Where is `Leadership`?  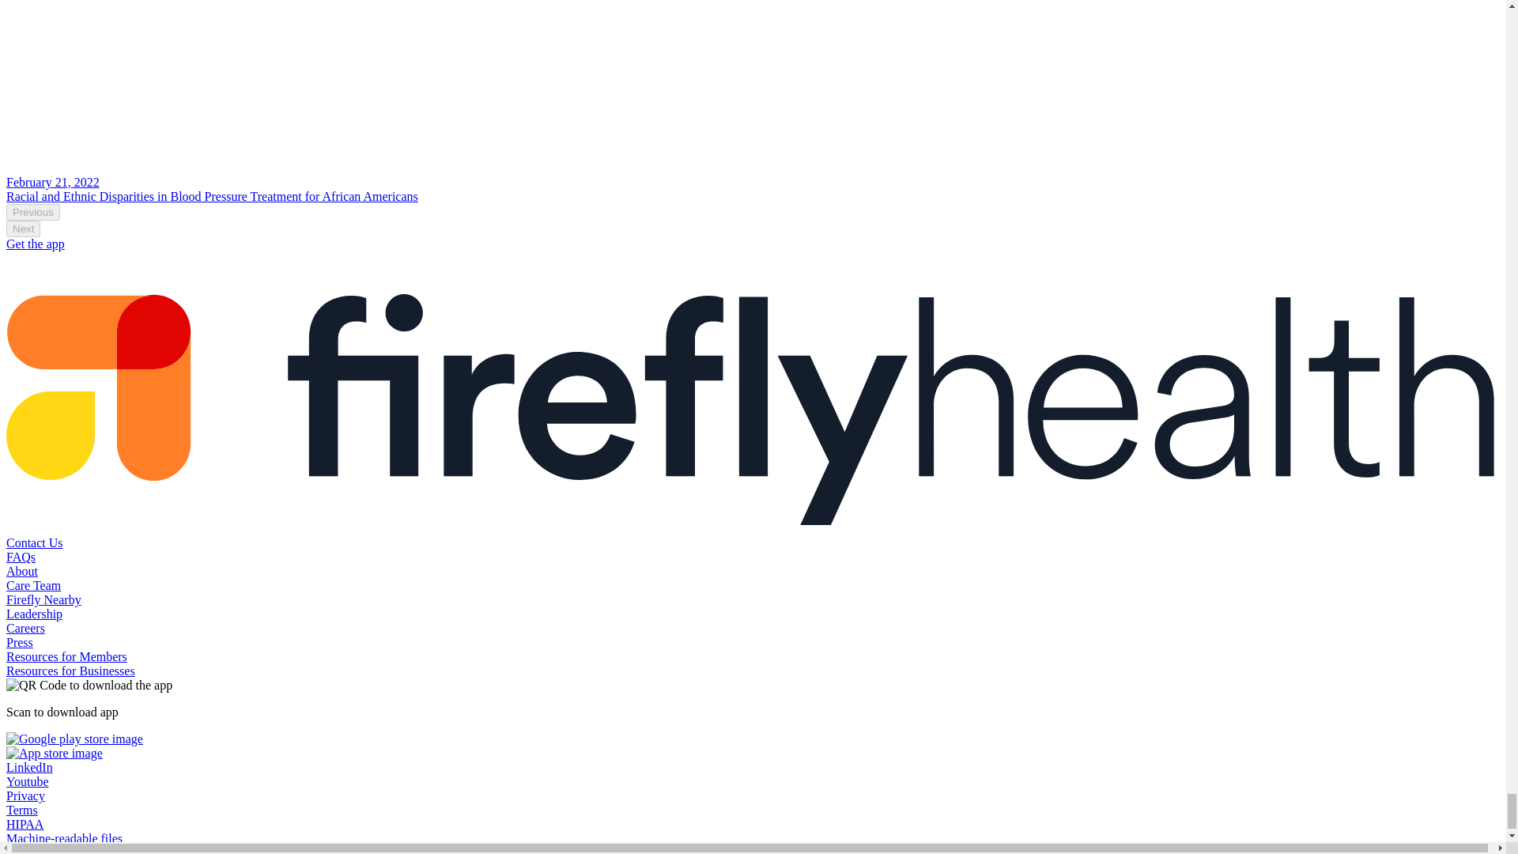 Leadership is located at coordinates (33, 614).